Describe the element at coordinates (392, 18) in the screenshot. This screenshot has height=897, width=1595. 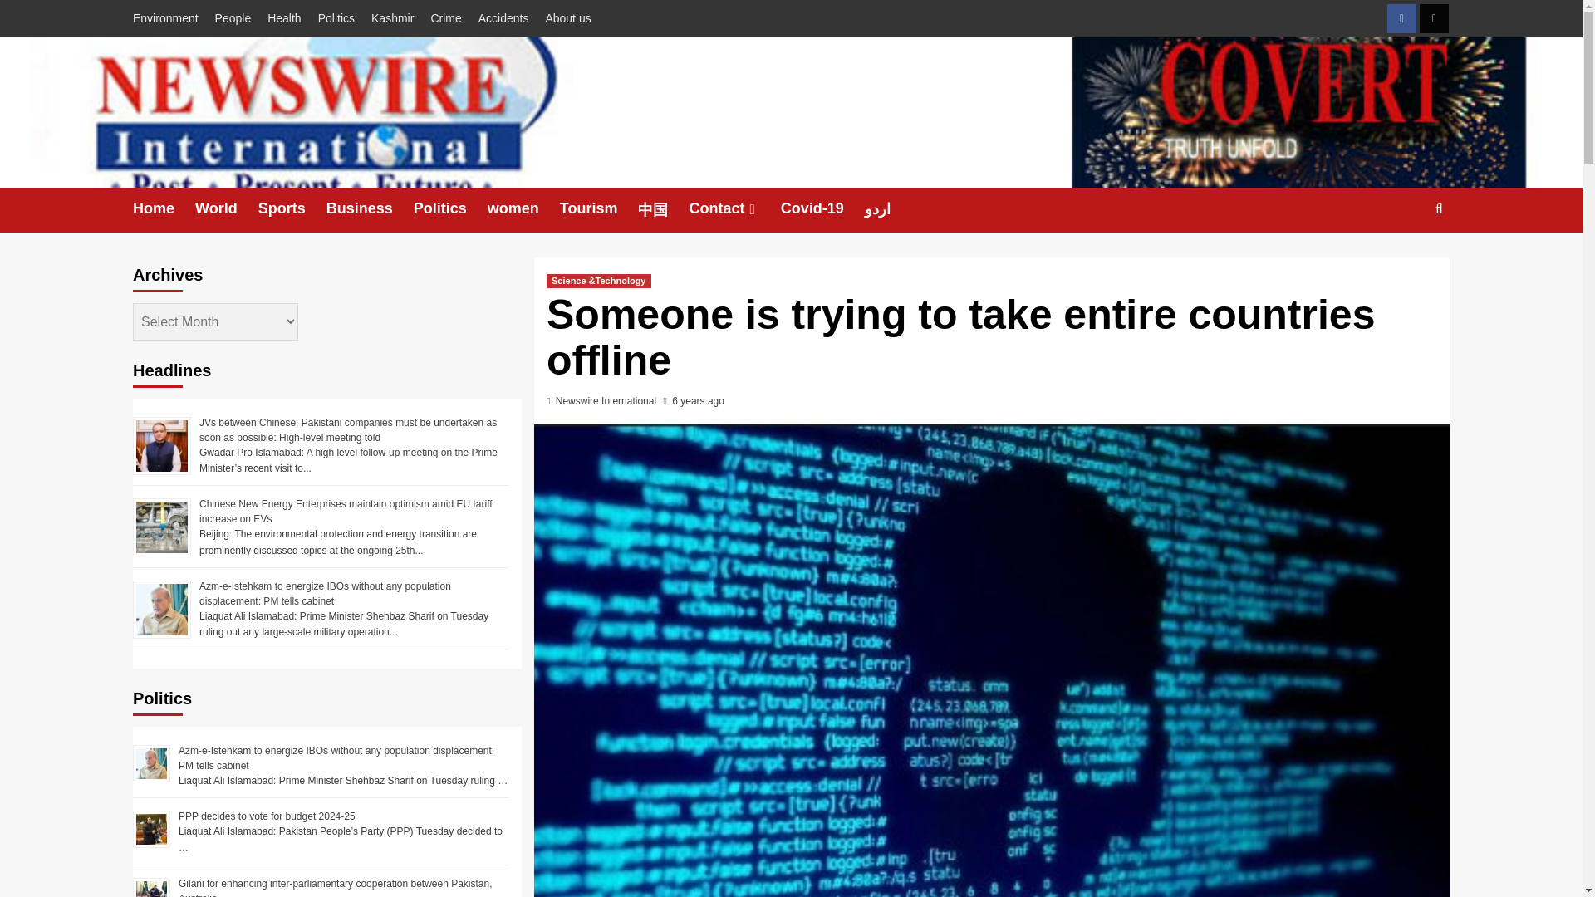
I see `Kashmir` at that location.